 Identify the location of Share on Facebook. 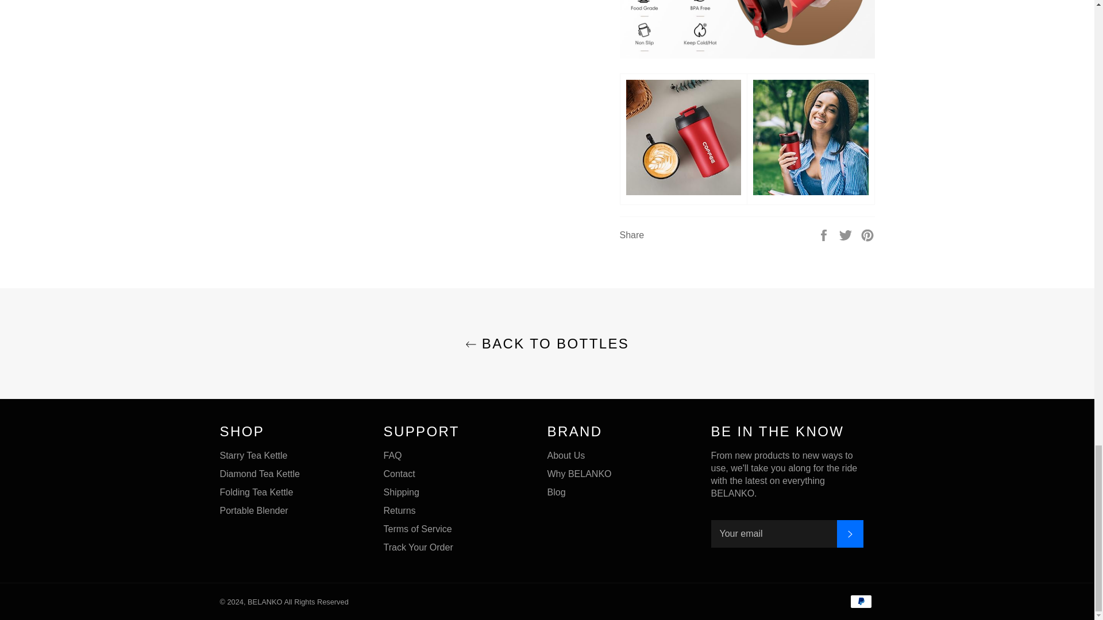
(825, 234).